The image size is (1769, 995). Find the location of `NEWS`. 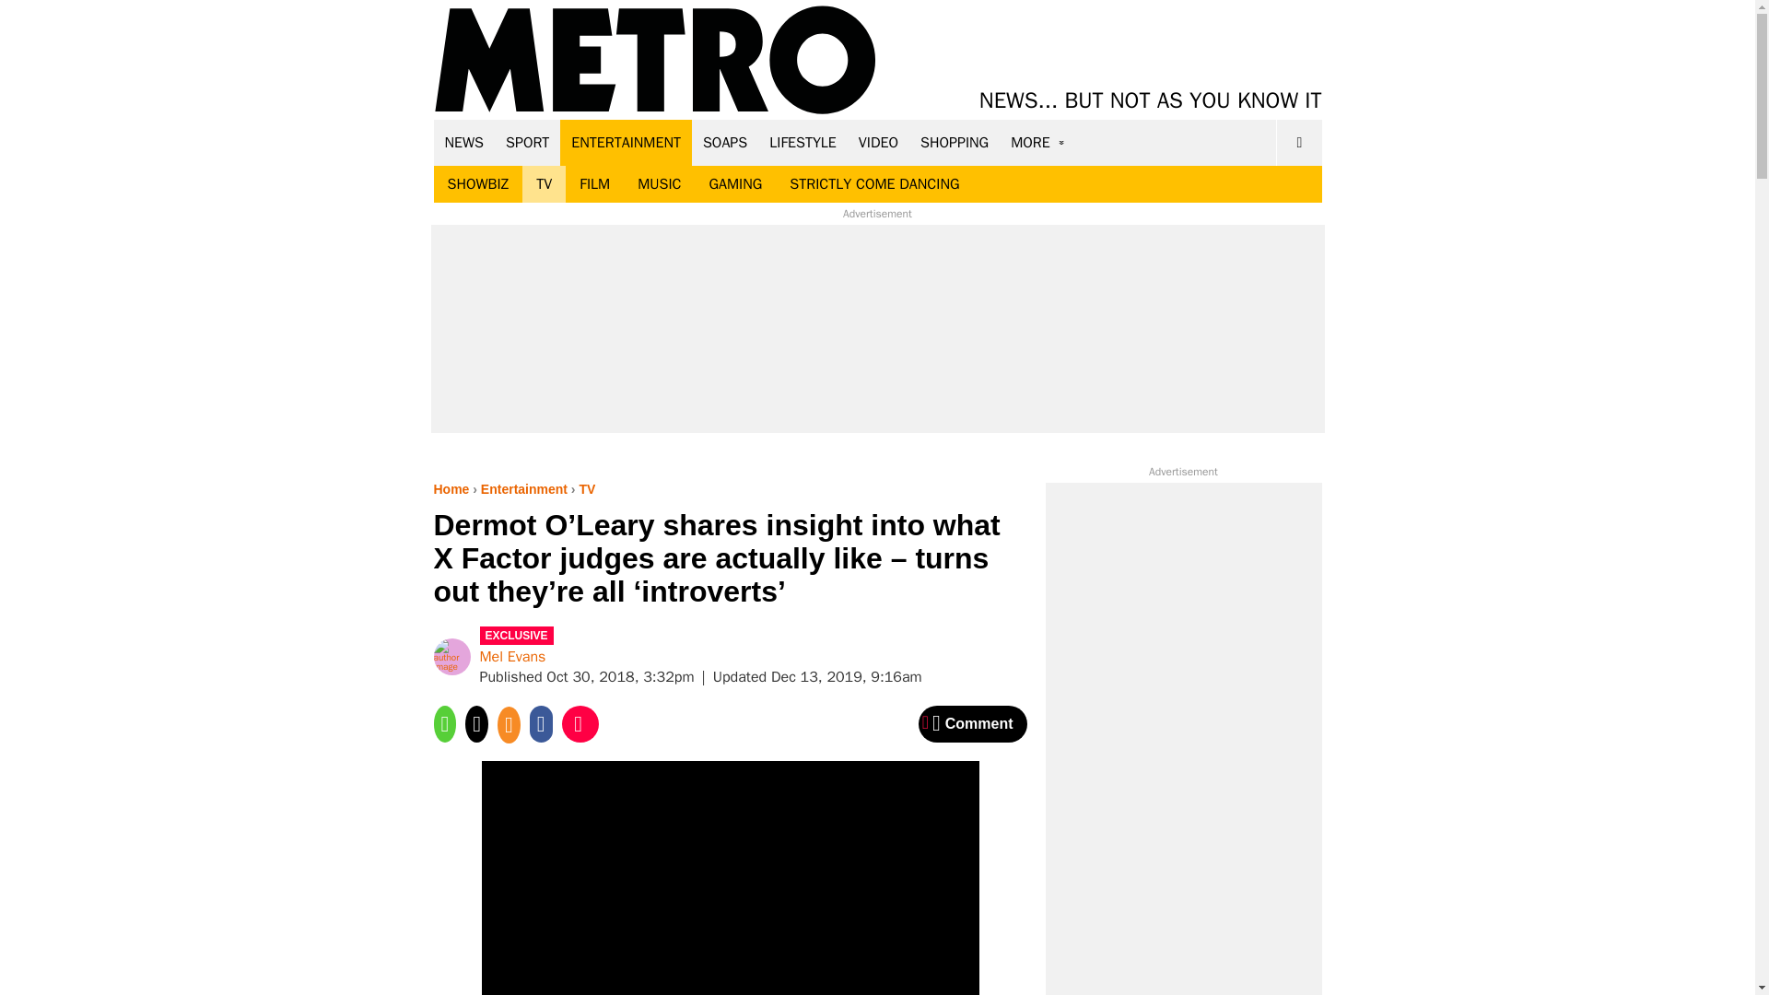

NEWS is located at coordinates (464, 142).